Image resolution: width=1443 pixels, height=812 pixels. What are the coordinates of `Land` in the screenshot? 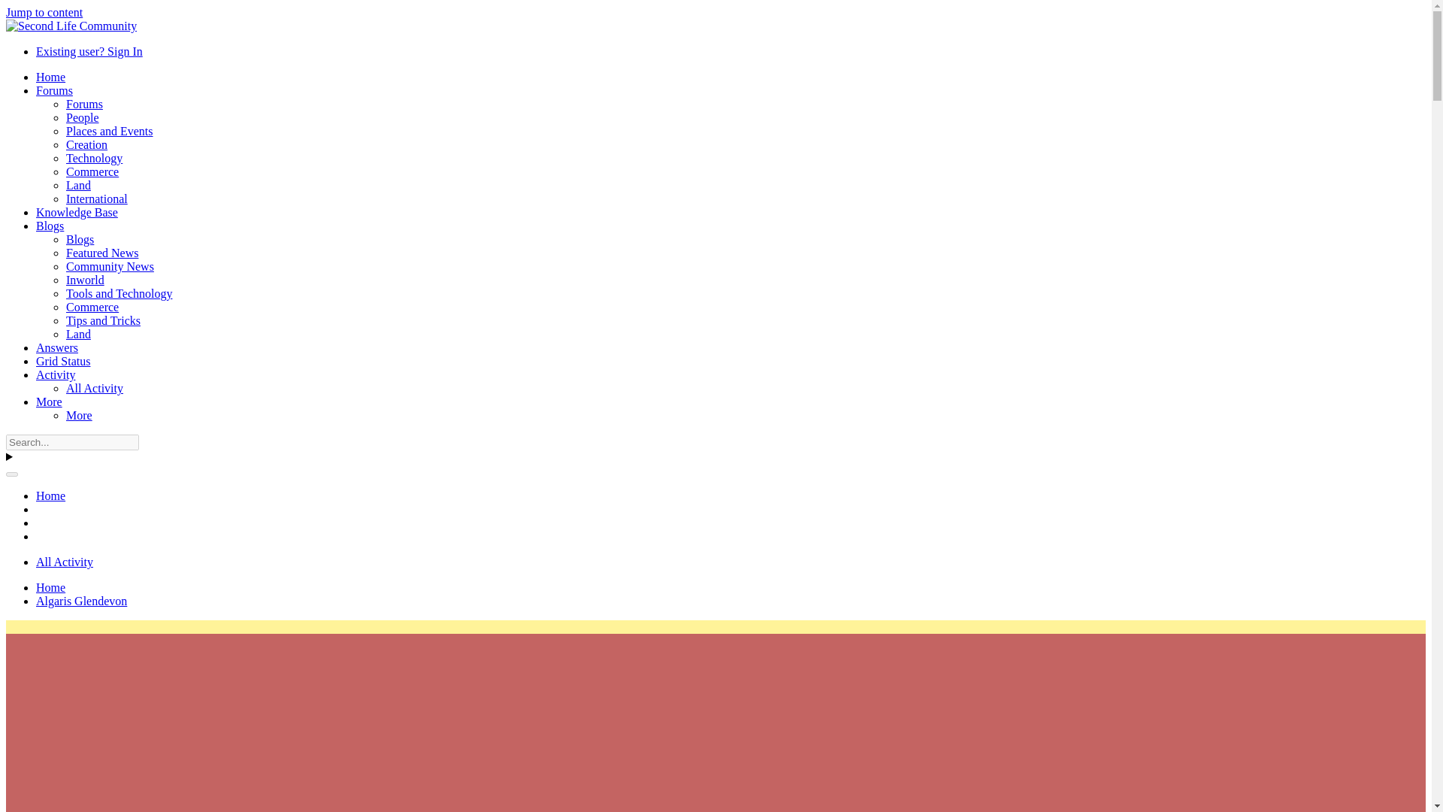 It's located at (78, 334).